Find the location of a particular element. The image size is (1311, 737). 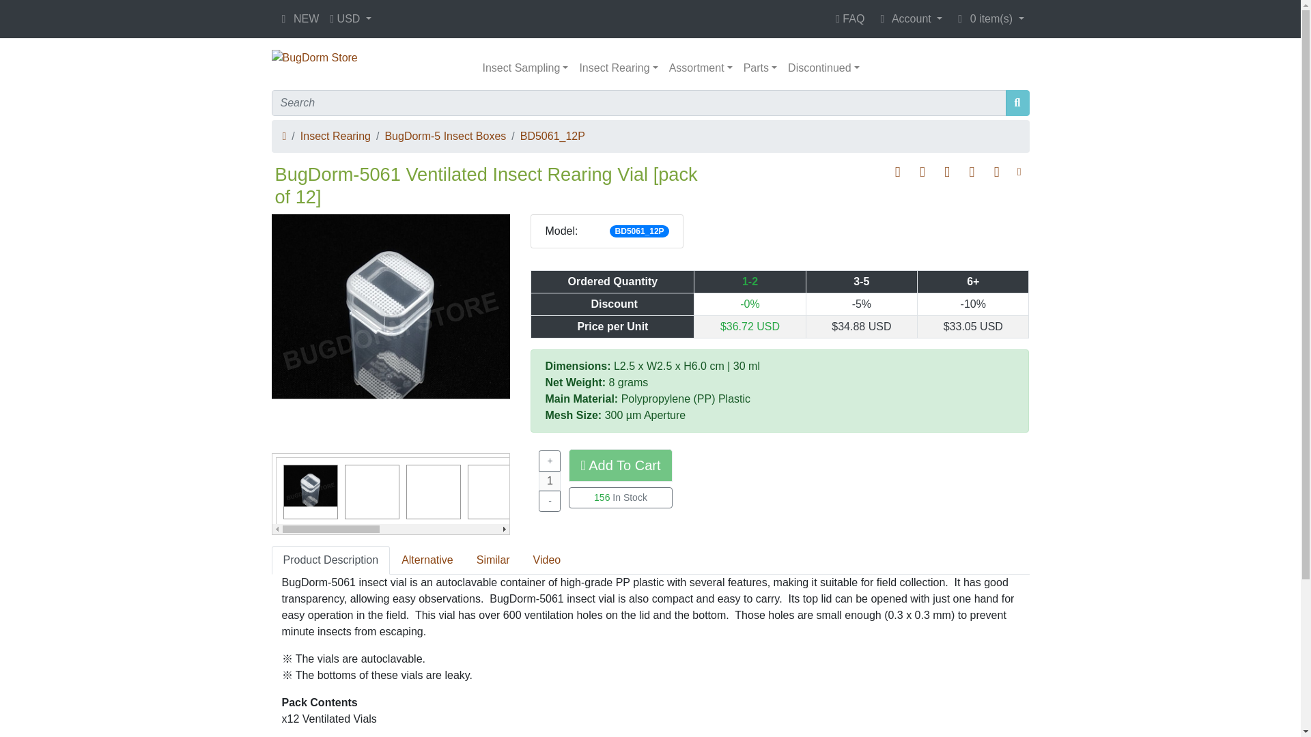

NEW is located at coordinates (298, 18).